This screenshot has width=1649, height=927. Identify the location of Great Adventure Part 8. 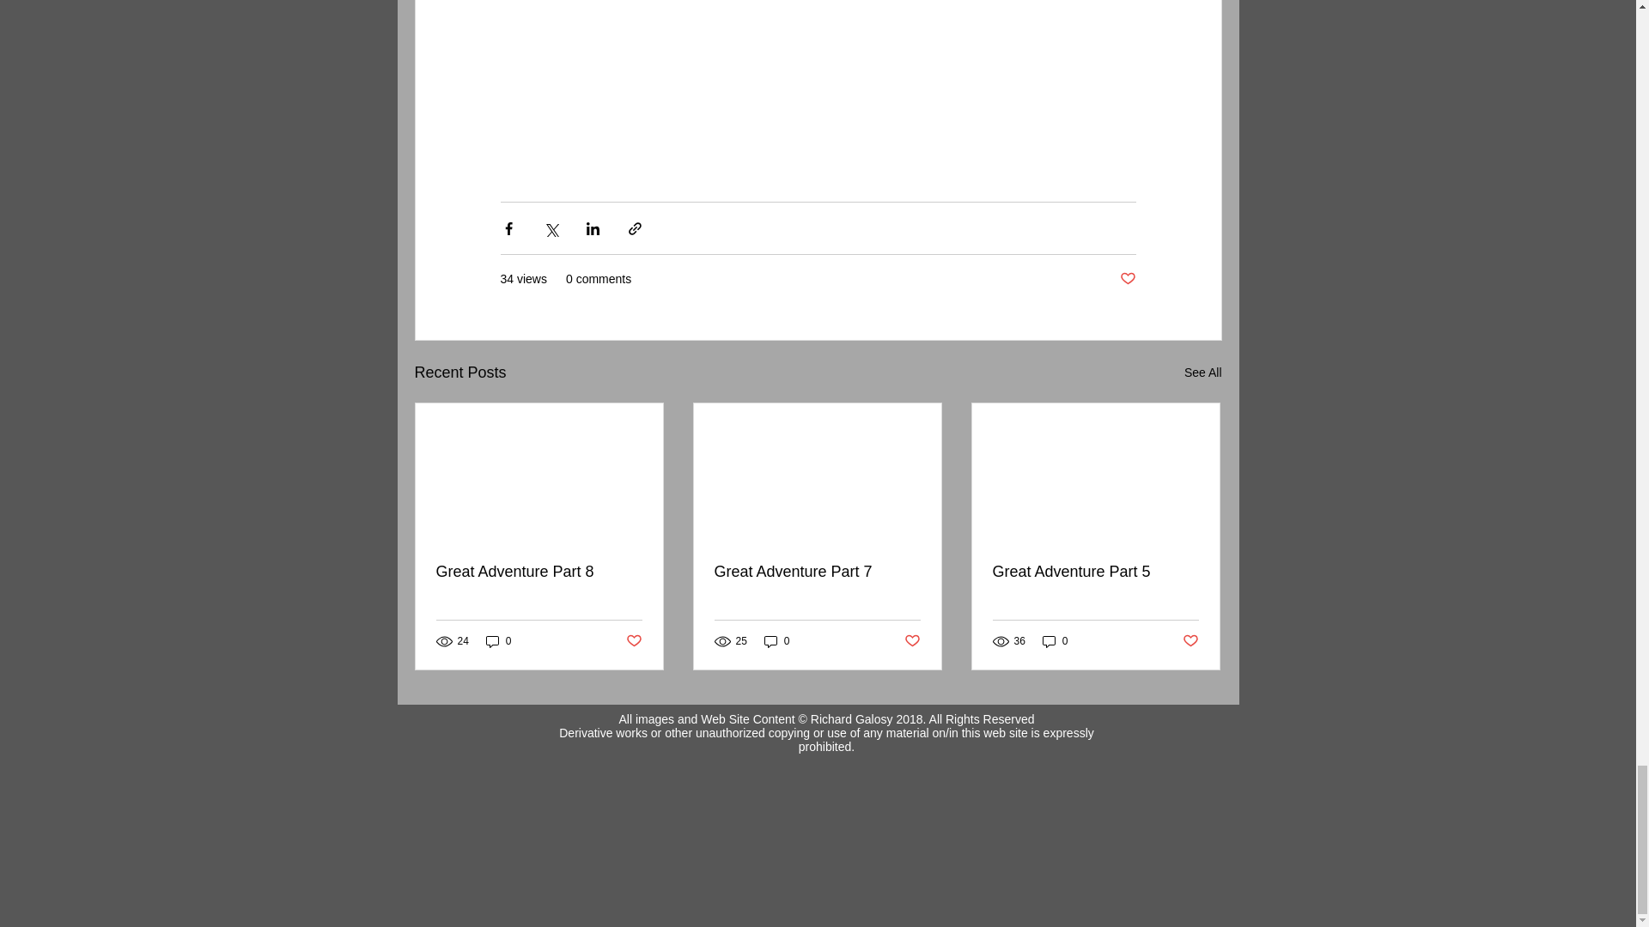
(539, 572).